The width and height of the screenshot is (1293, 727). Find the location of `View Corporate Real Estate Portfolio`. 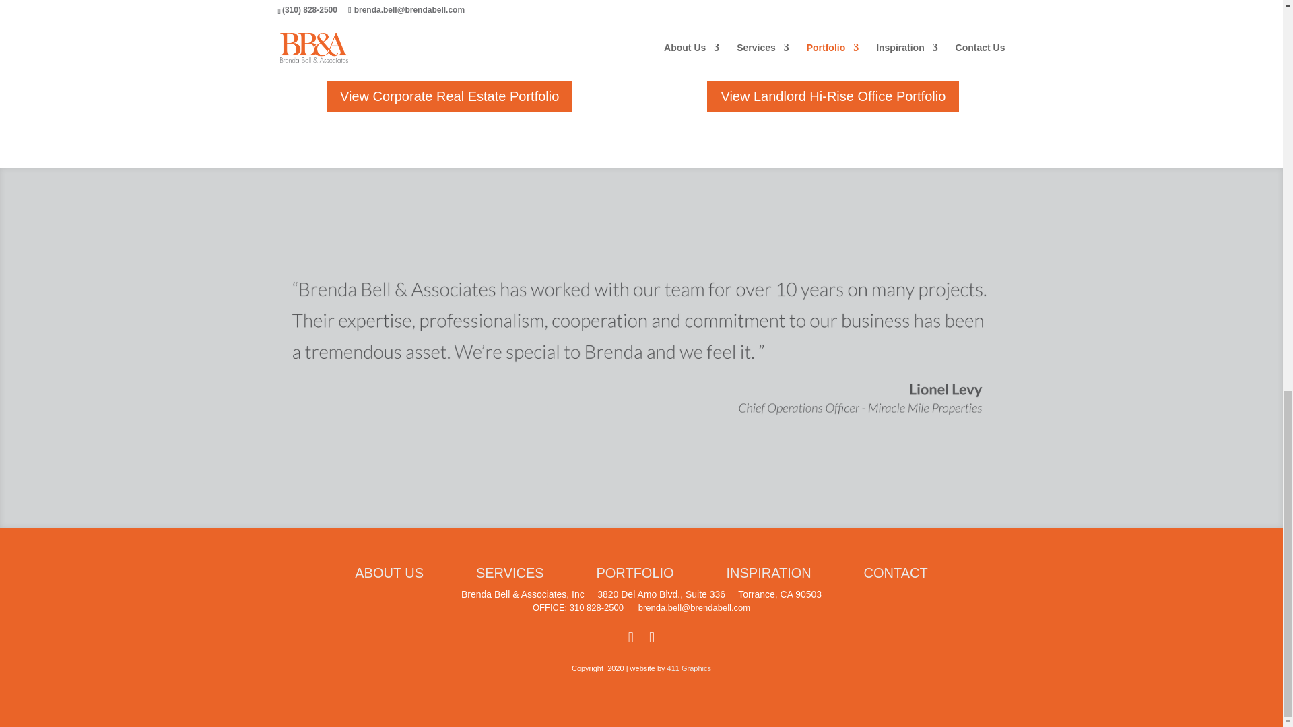

View Corporate Real Estate Portfolio is located at coordinates (450, 96).